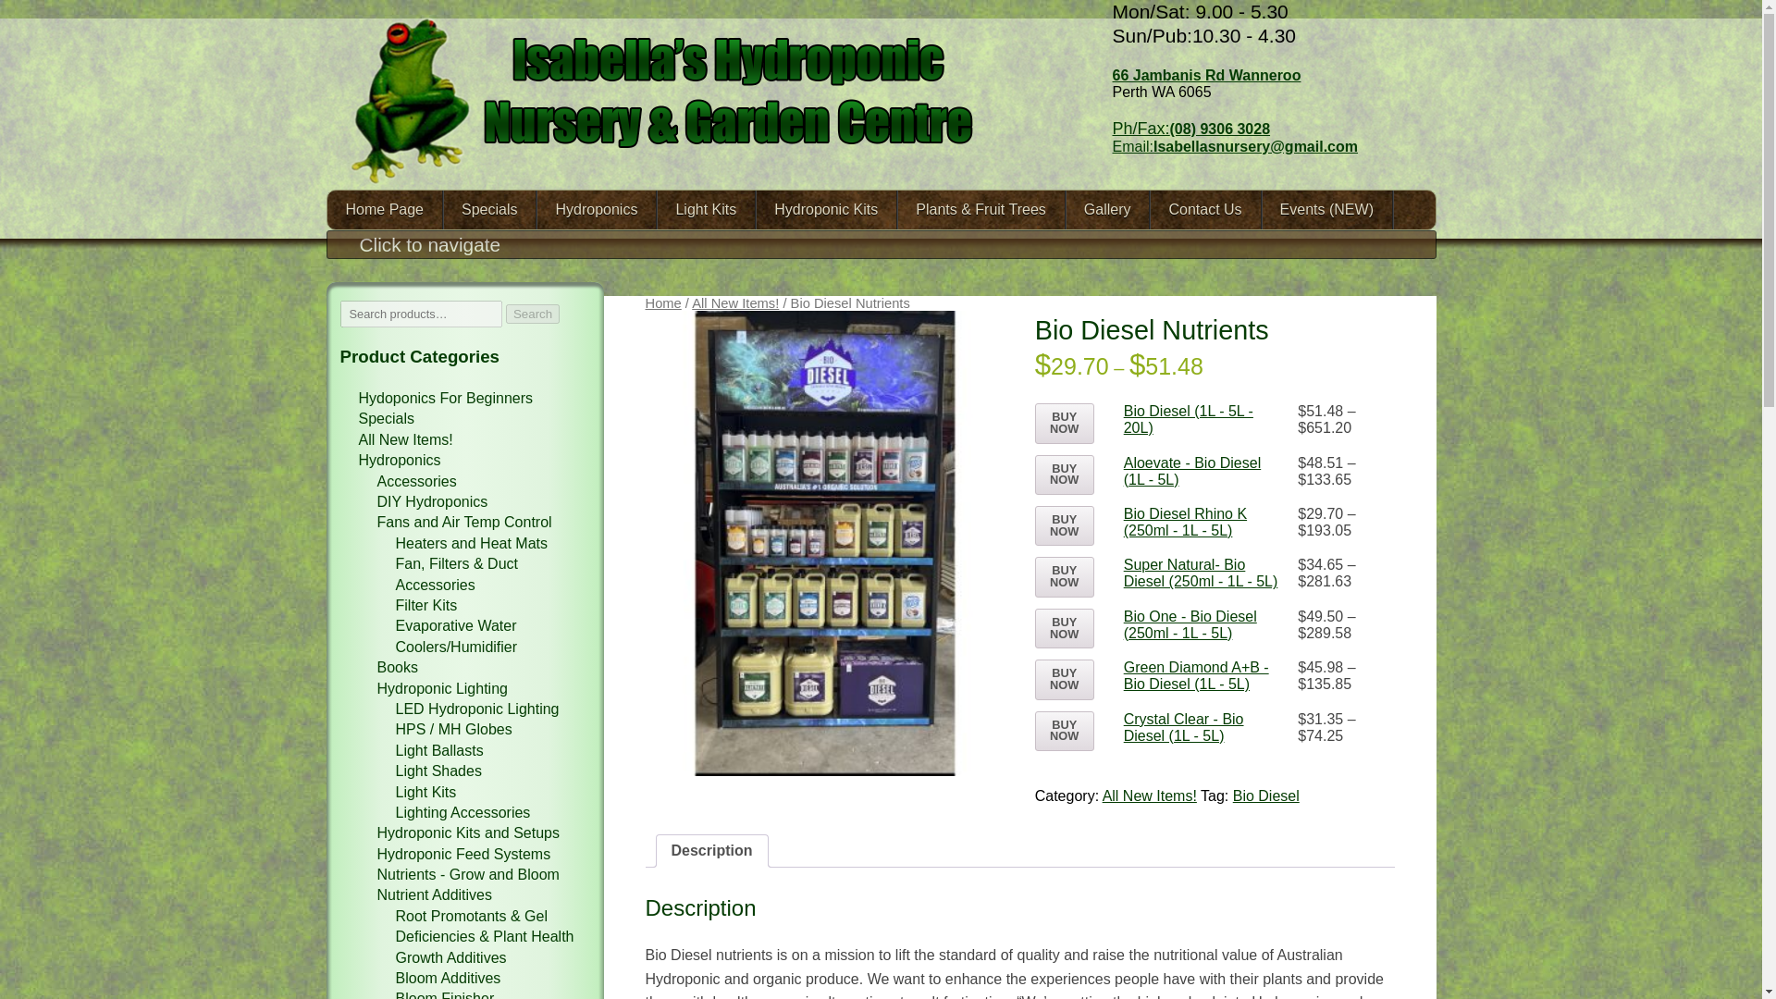 This screenshot has height=999, width=1776. I want to click on Search, so click(533, 314).